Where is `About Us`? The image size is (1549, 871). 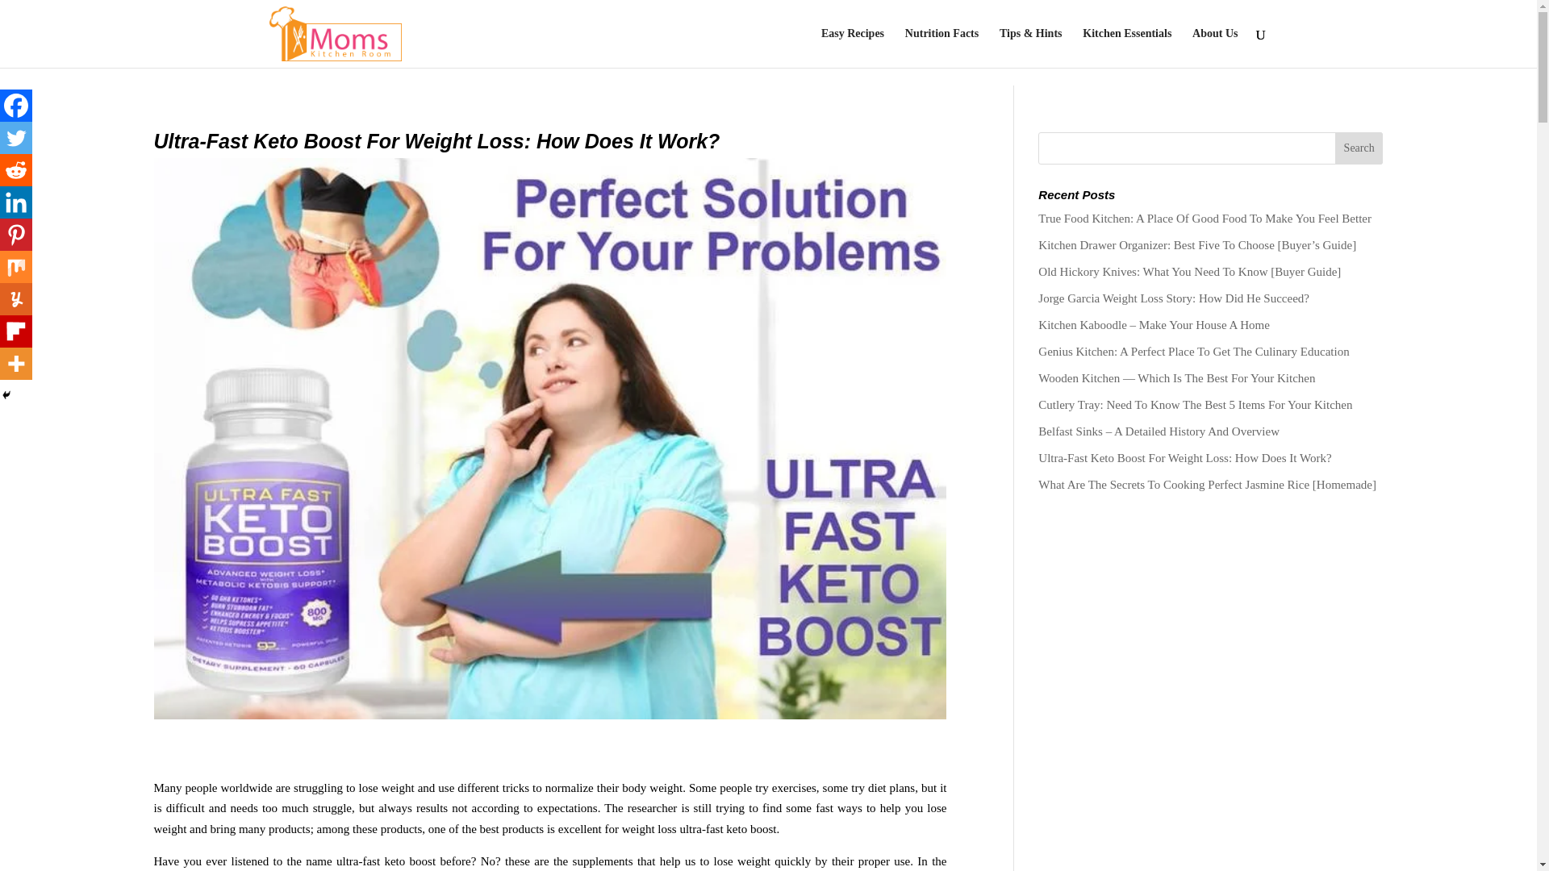
About Us is located at coordinates (1215, 48).